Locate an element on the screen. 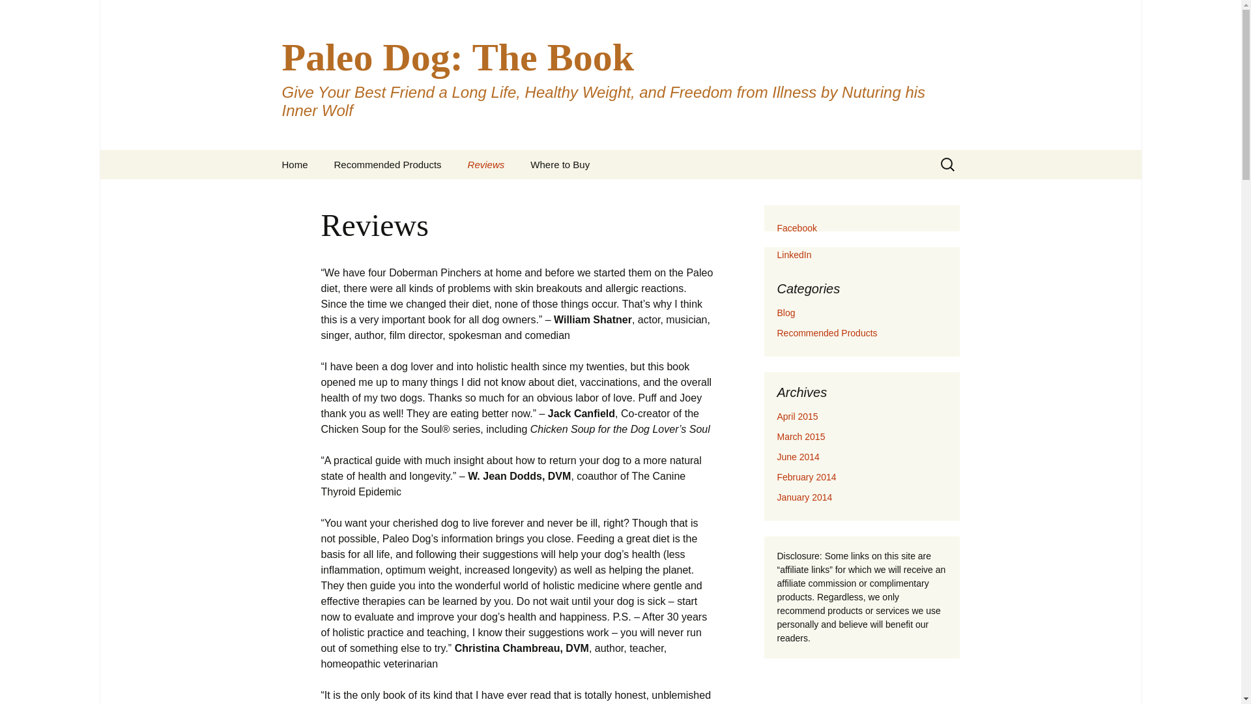  Recommended Products is located at coordinates (388, 164).